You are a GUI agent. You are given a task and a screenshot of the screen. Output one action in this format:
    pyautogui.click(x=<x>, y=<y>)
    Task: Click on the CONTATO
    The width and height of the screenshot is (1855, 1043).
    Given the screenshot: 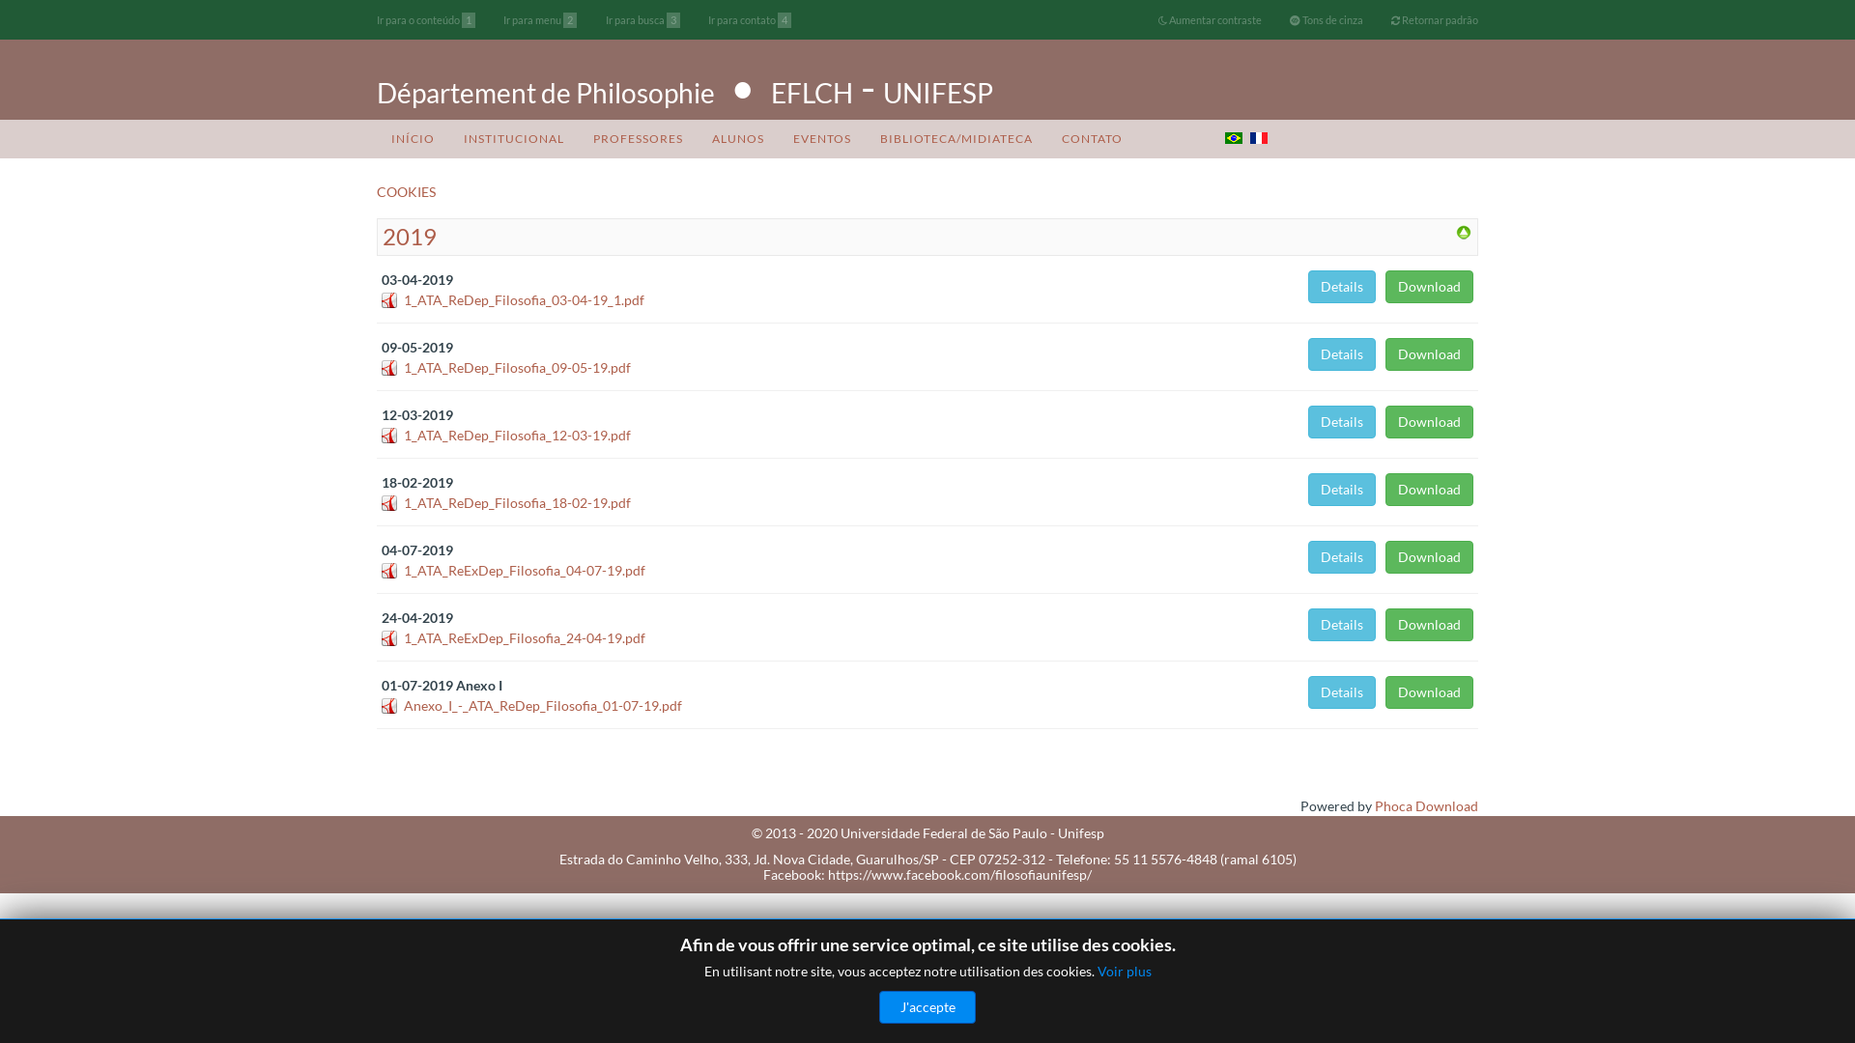 What is the action you would take?
    pyautogui.click(x=1092, y=139)
    